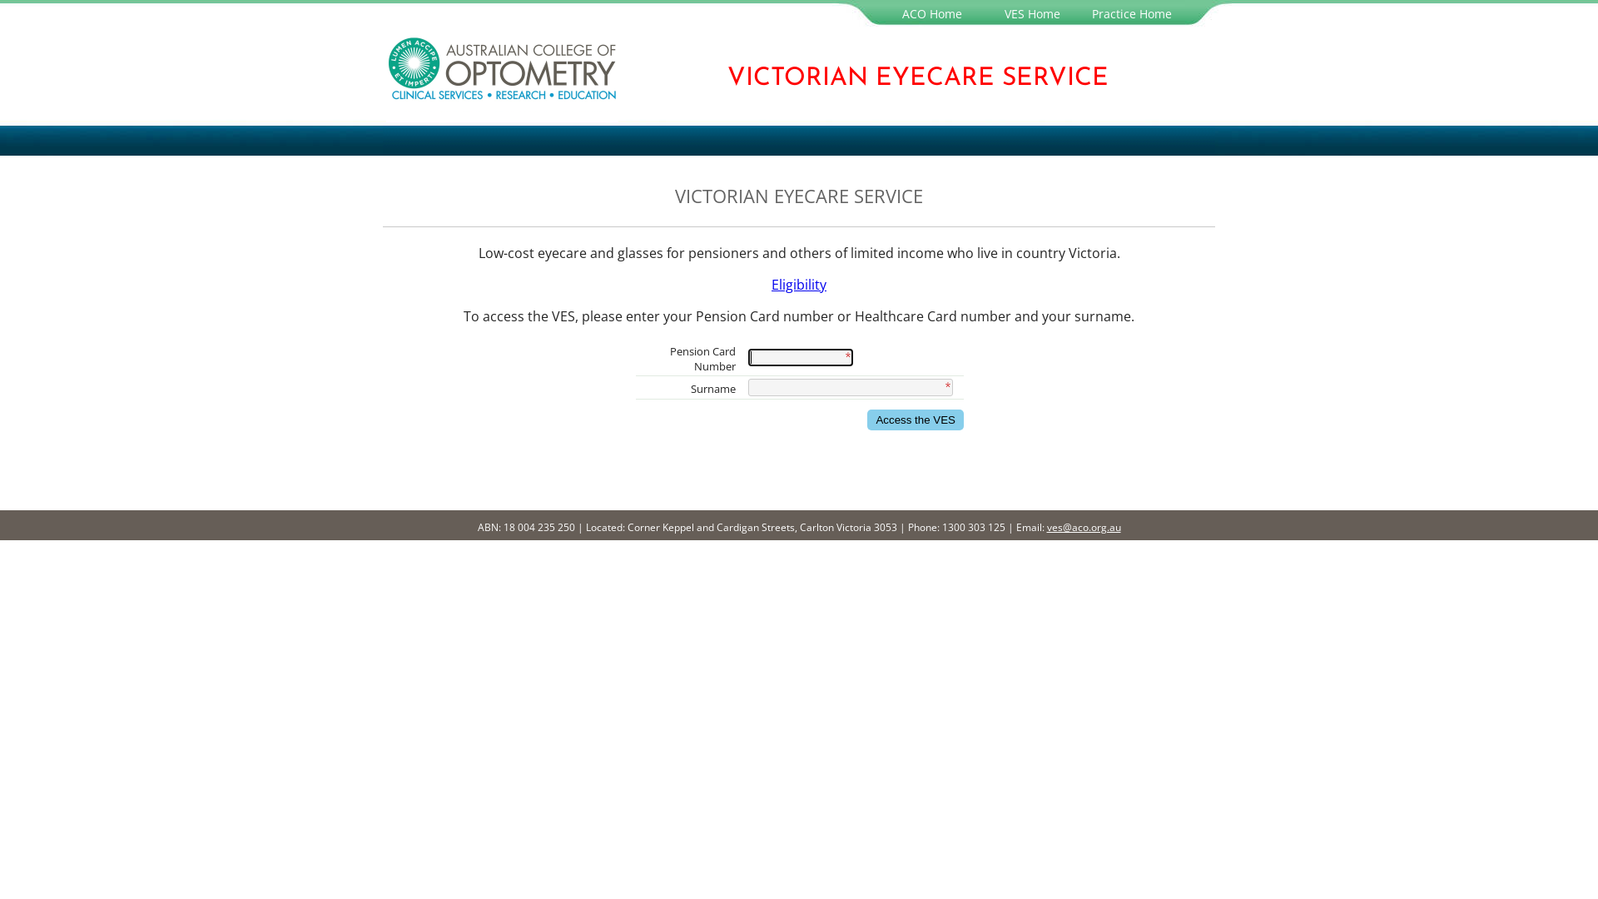 The image size is (1598, 899). I want to click on Eligibility, so click(799, 285).